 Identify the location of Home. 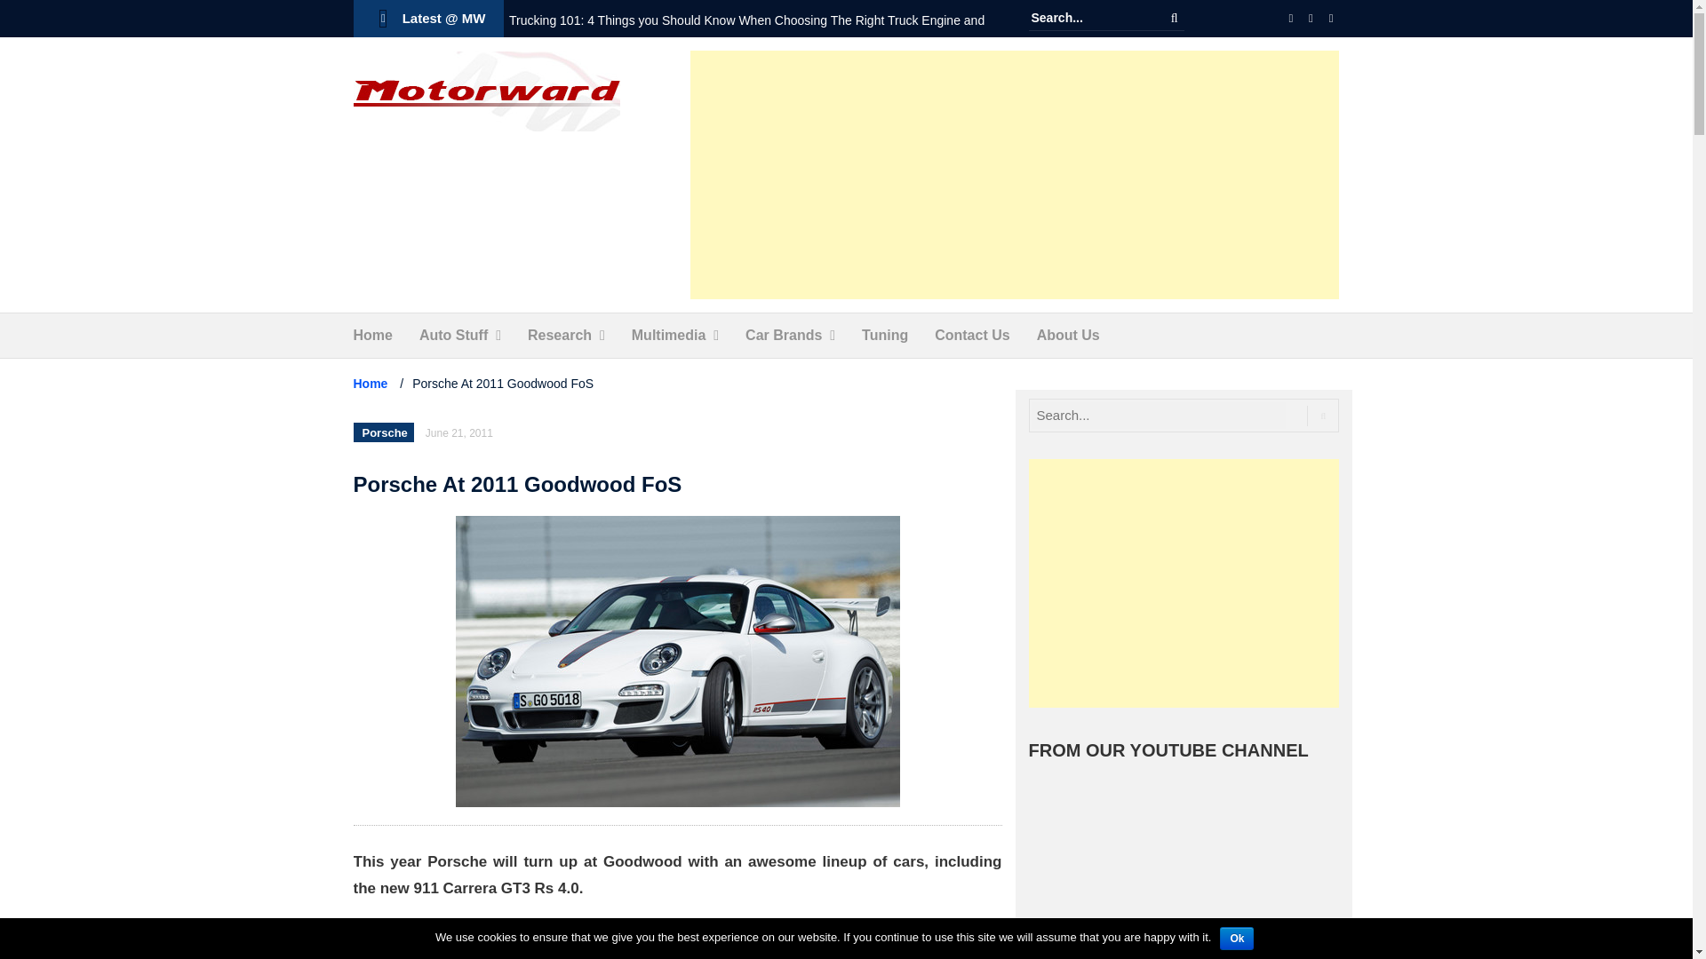
(372, 336).